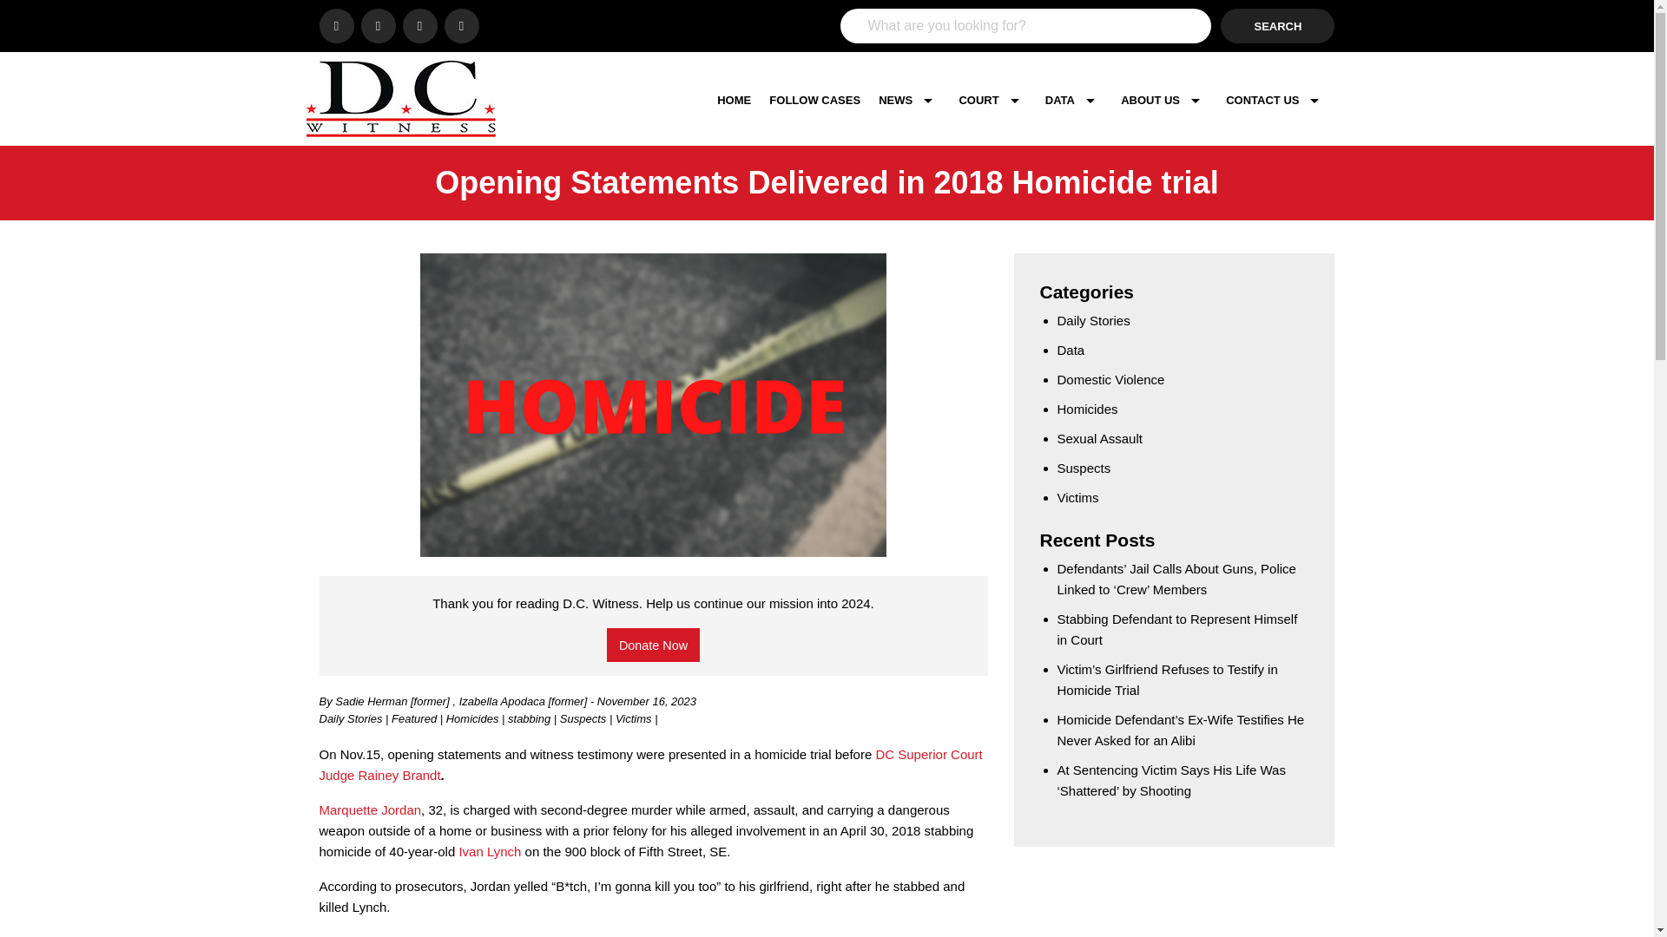 This screenshot has height=937, width=1667. Describe the element at coordinates (1074, 100) in the screenshot. I see `DATA` at that location.